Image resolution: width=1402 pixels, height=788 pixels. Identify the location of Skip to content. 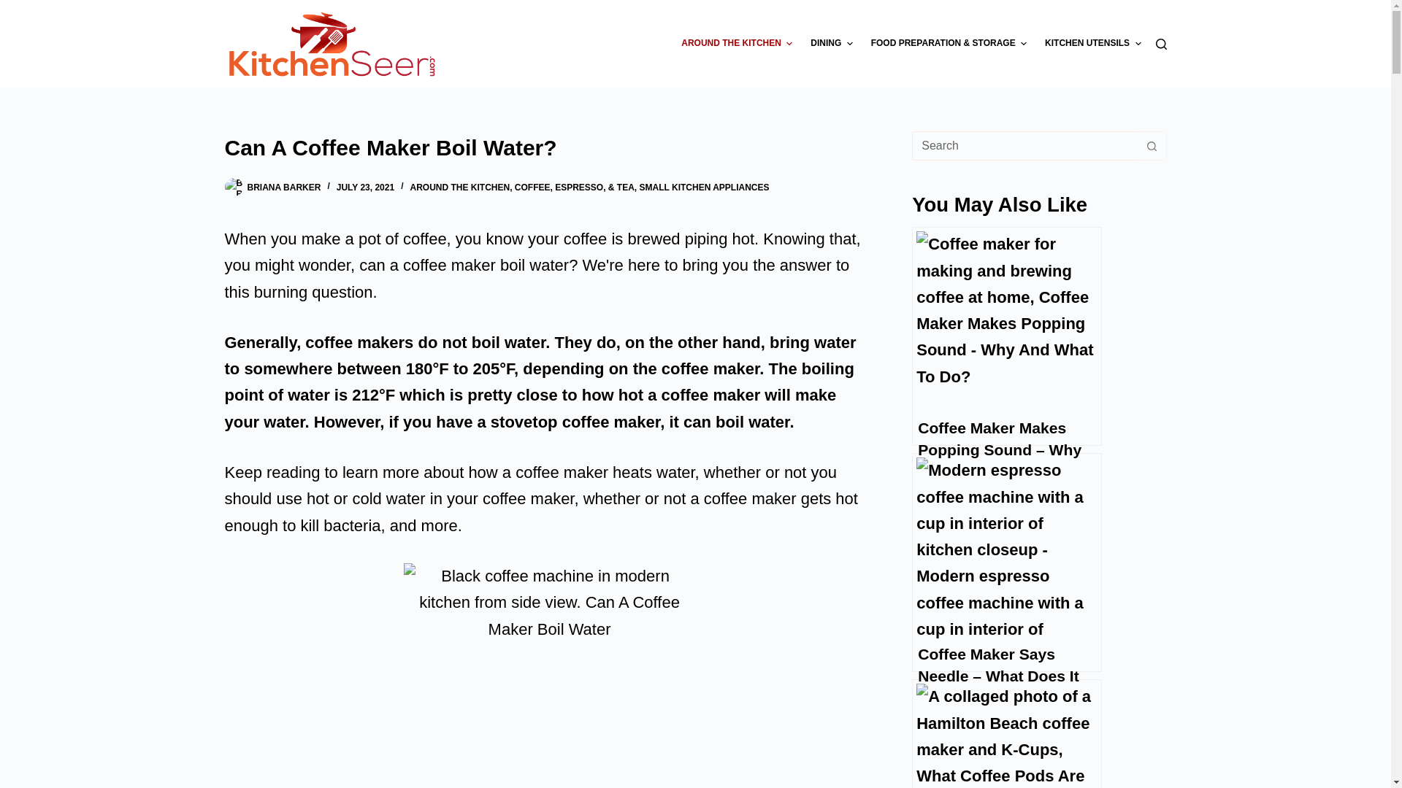
(15, 7).